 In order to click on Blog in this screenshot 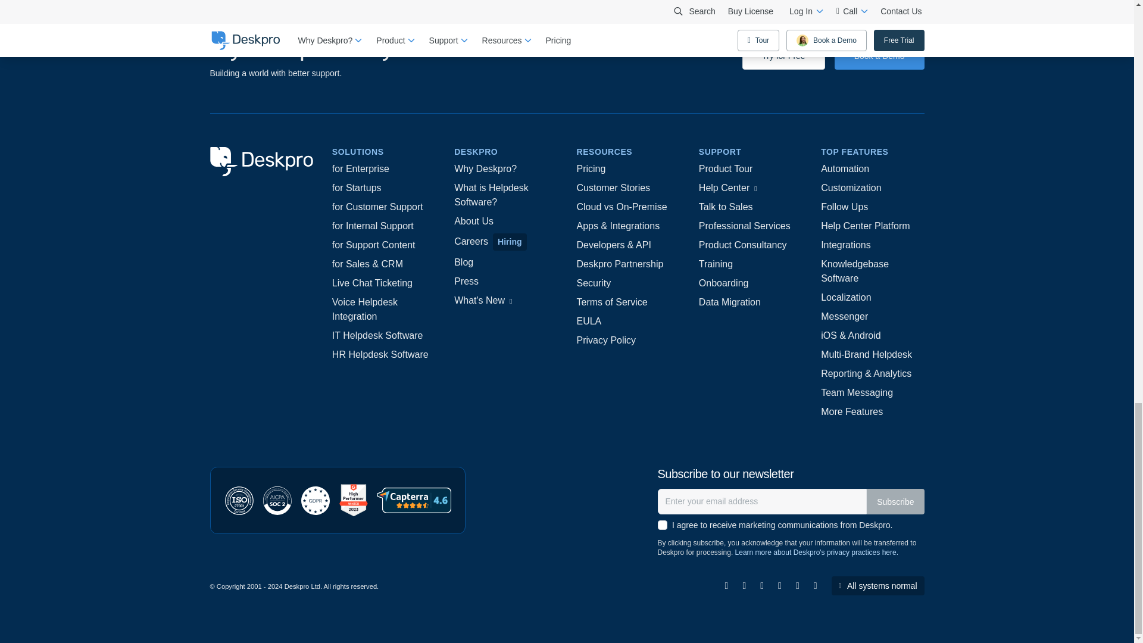, I will do `click(463, 262)`.